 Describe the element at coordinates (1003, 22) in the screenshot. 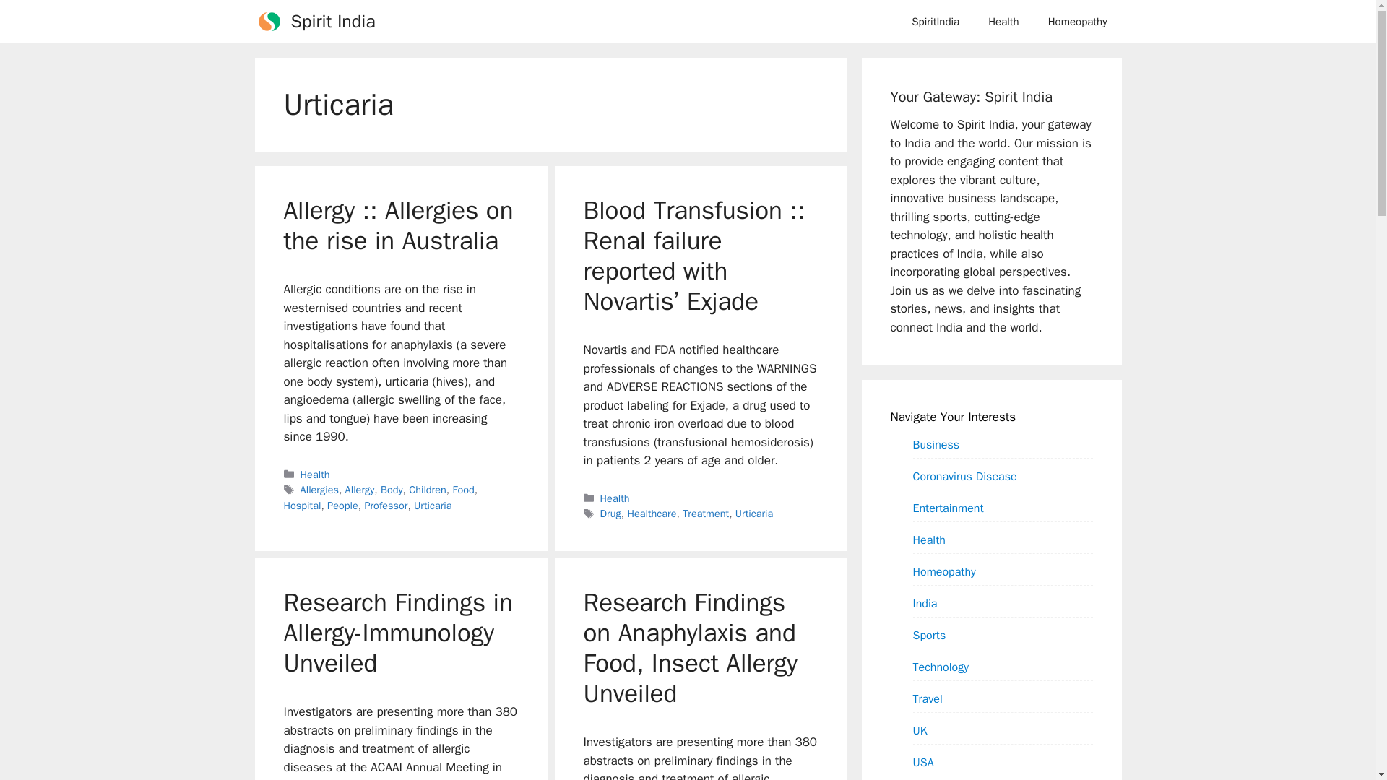

I see `Health` at that location.